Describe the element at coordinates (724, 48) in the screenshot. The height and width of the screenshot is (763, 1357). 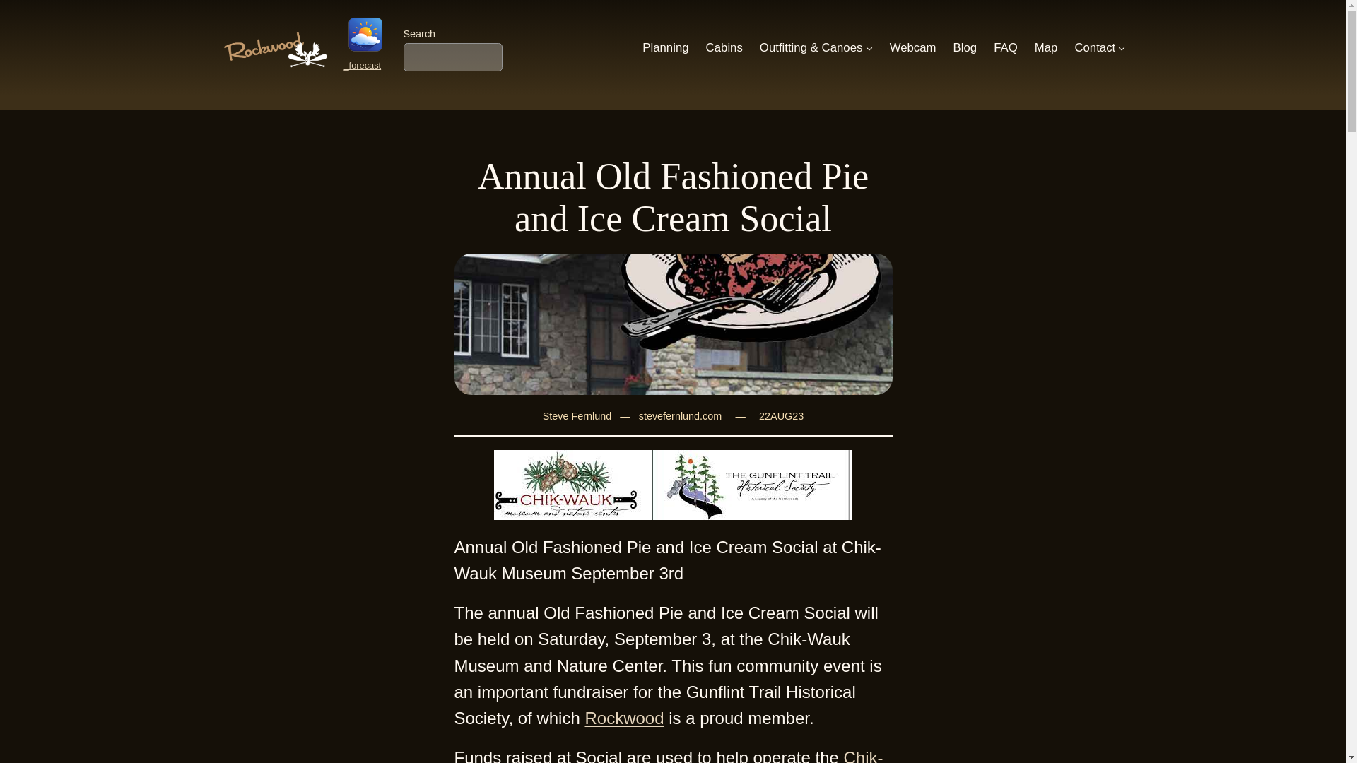
I see `Cabins` at that location.